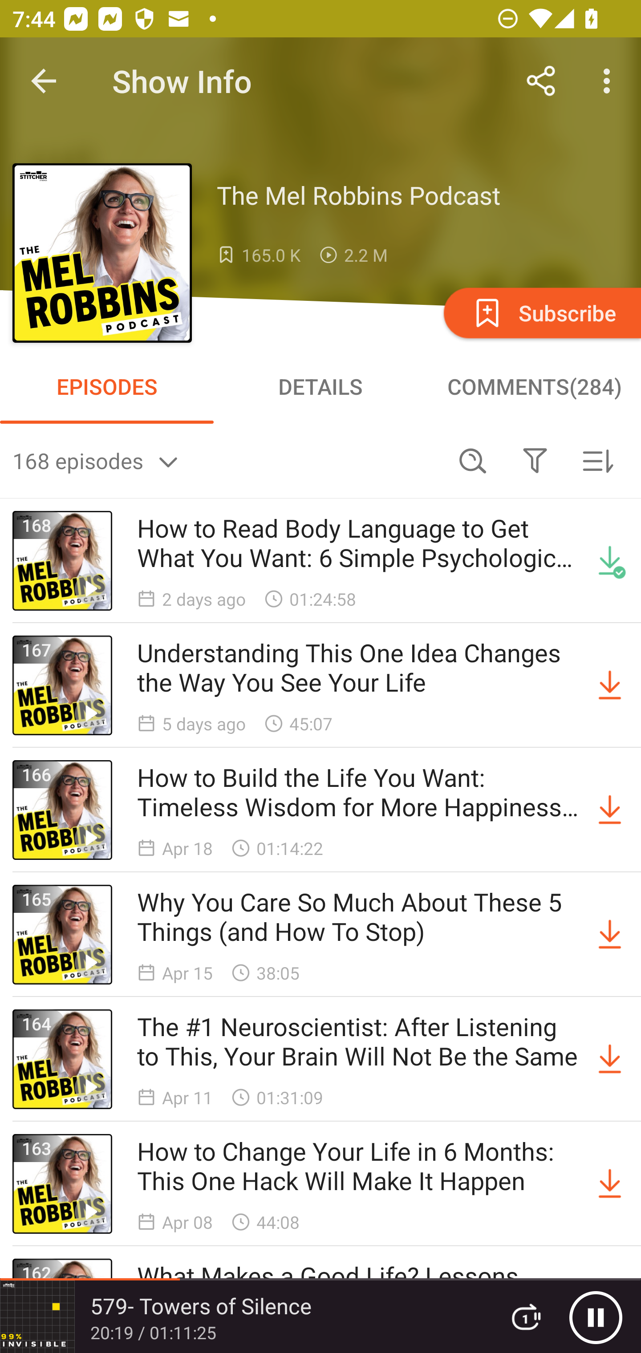 The height and width of the screenshot is (1353, 641). Describe the element at coordinates (320, 386) in the screenshot. I see `DETAILS` at that location.